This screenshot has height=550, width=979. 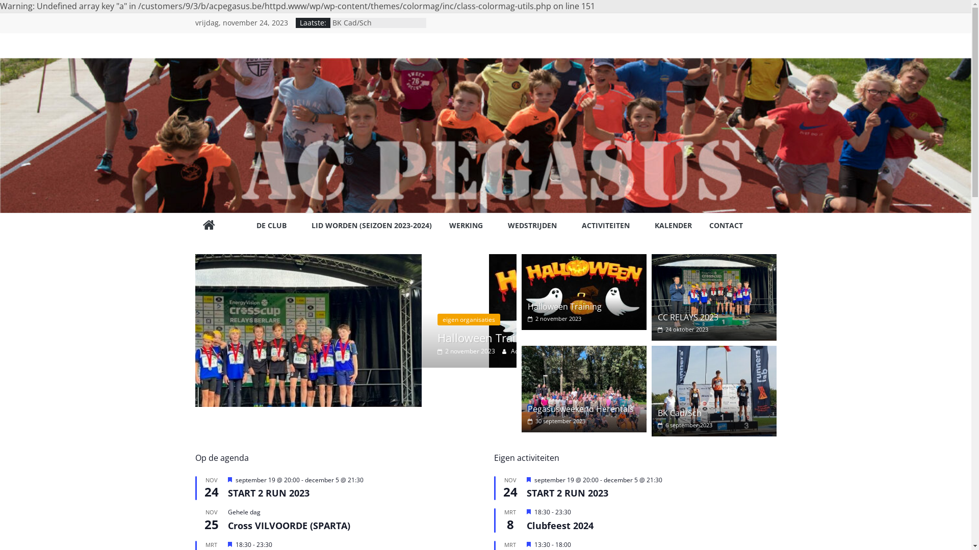 What do you see at coordinates (243, 320) in the screenshot?
I see `eigen organisaties` at bounding box center [243, 320].